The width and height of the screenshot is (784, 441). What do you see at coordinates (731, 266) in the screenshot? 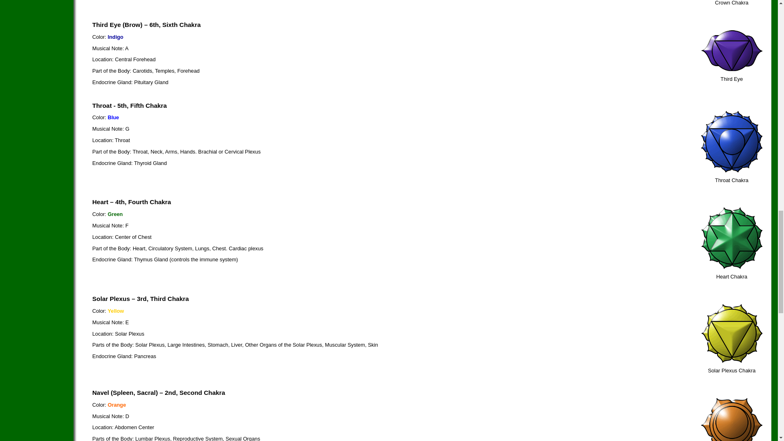
I see `Heart Chakra` at bounding box center [731, 266].